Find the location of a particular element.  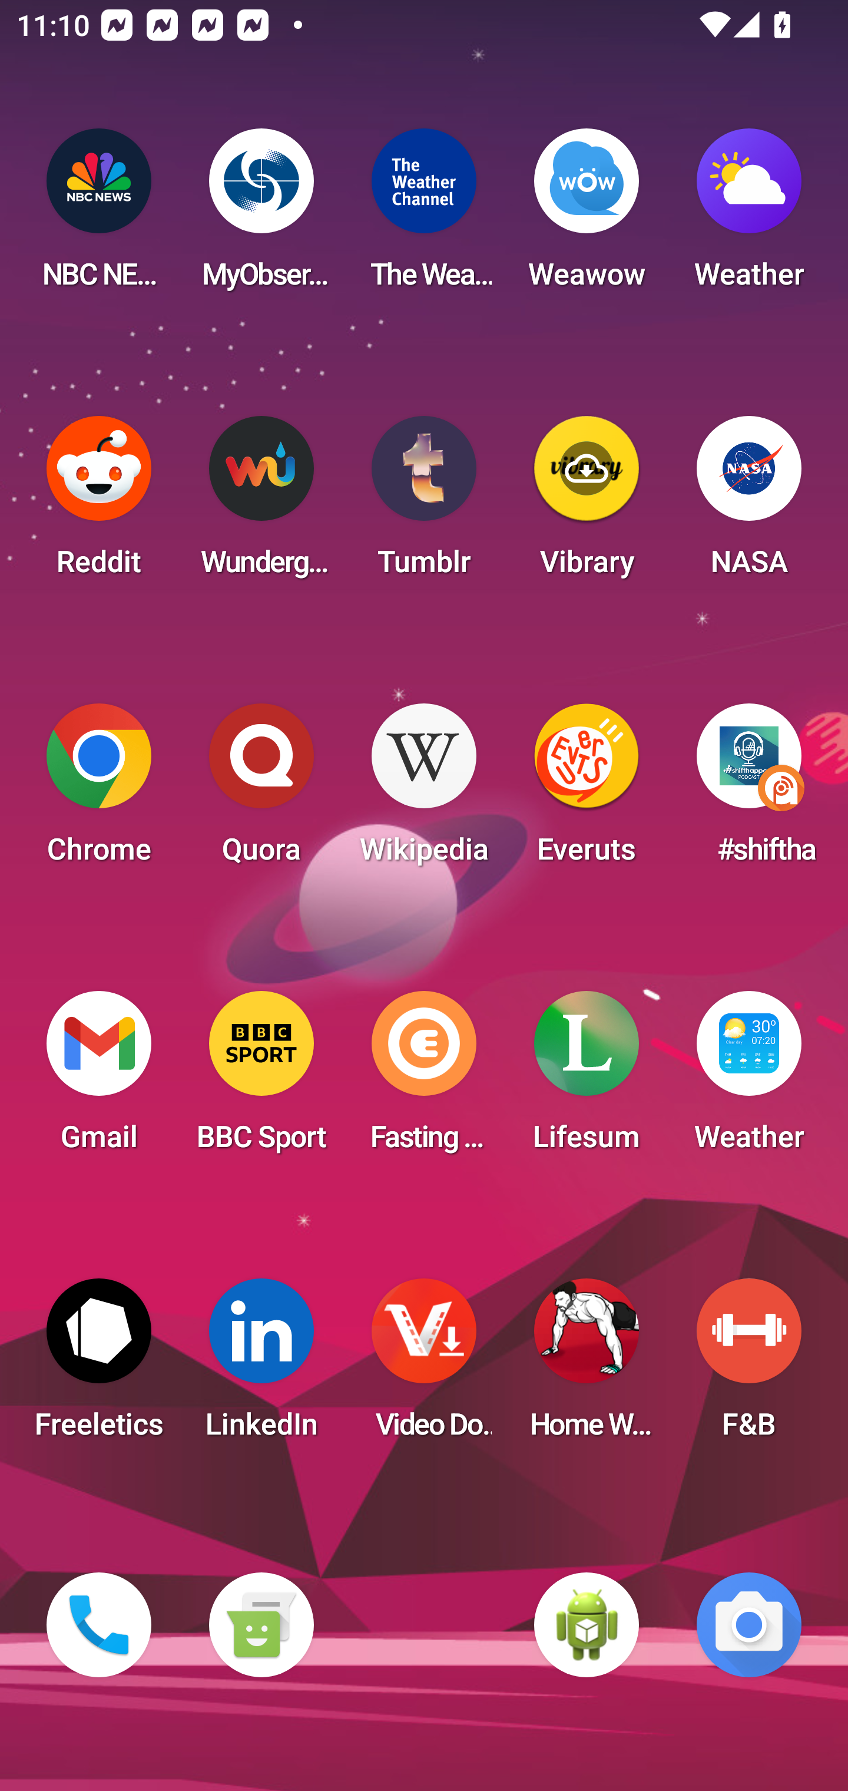

Video Downloader & Ace Player is located at coordinates (424, 1366).